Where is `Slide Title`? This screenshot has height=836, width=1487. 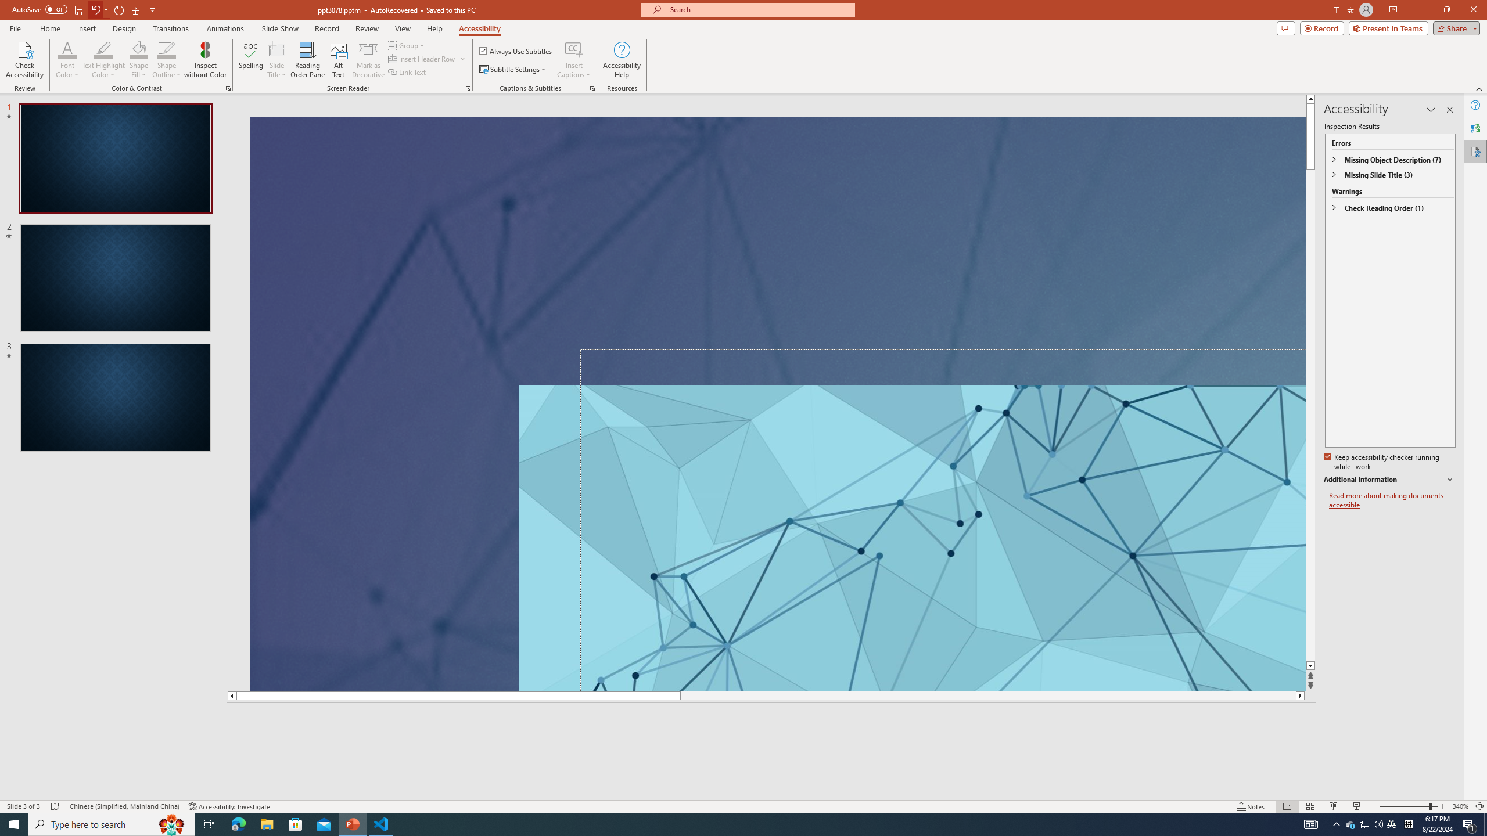
Slide Title is located at coordinates (277, 49).